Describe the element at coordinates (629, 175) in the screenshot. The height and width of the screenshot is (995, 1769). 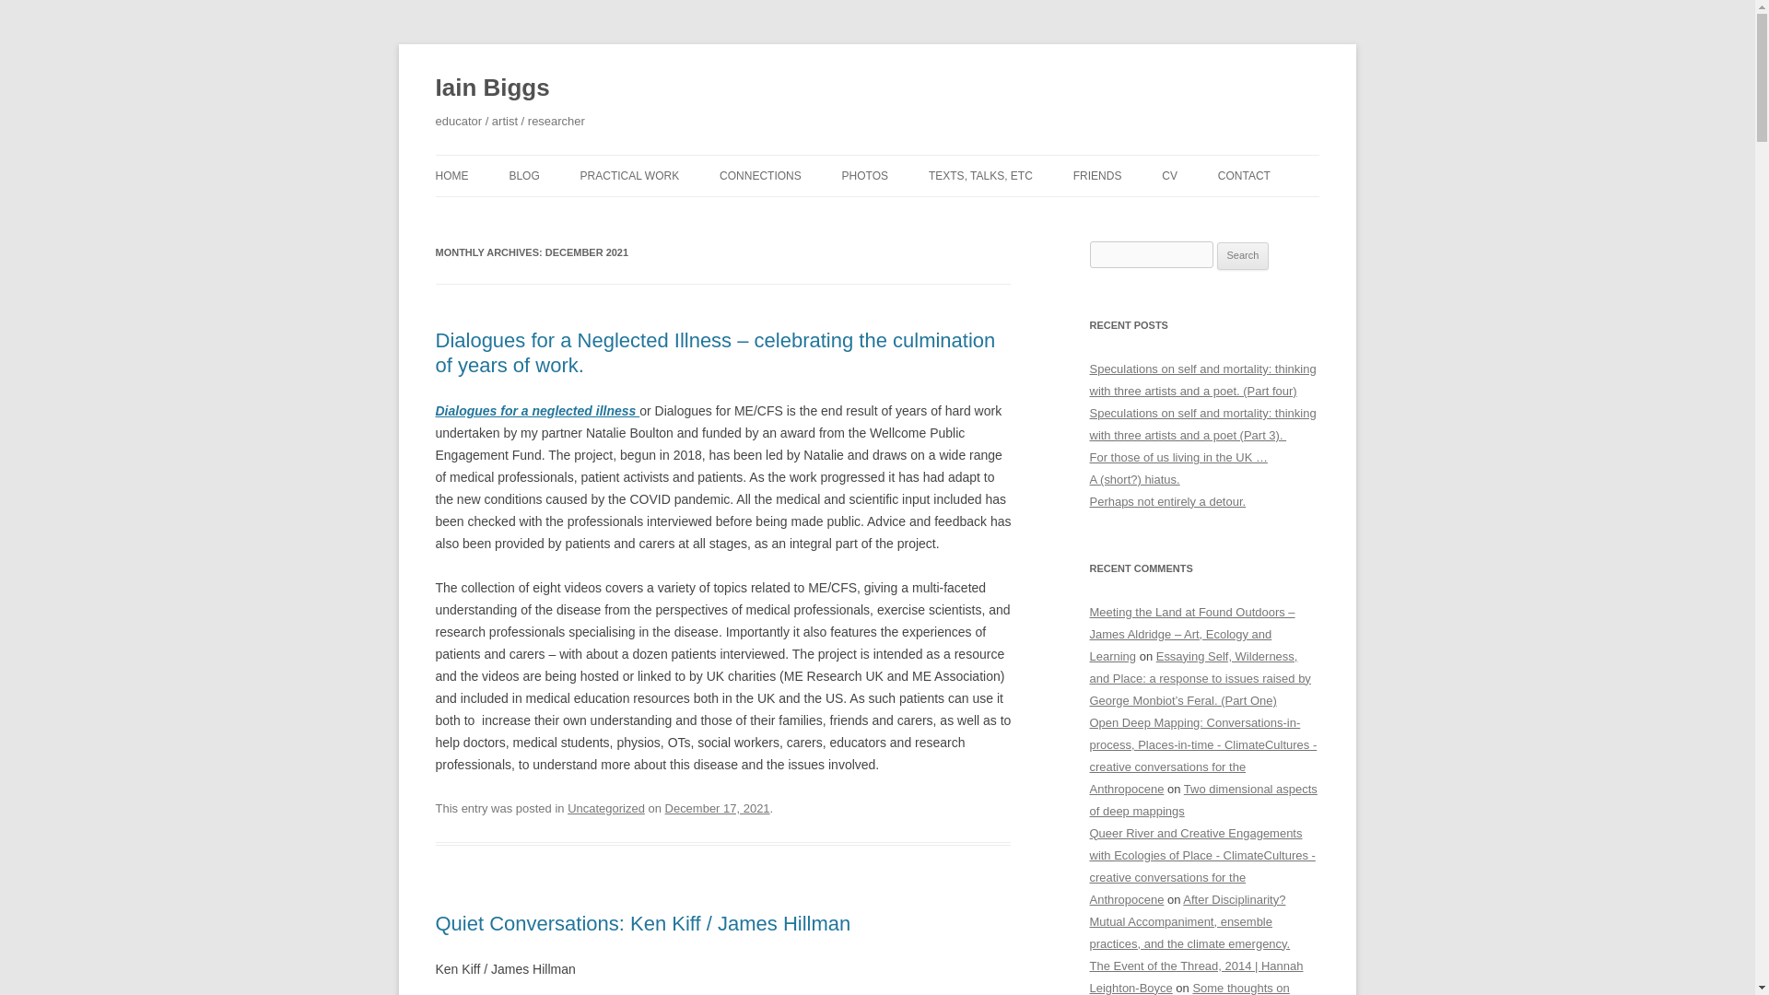
I see `PRACTICAL WORK` at that location.